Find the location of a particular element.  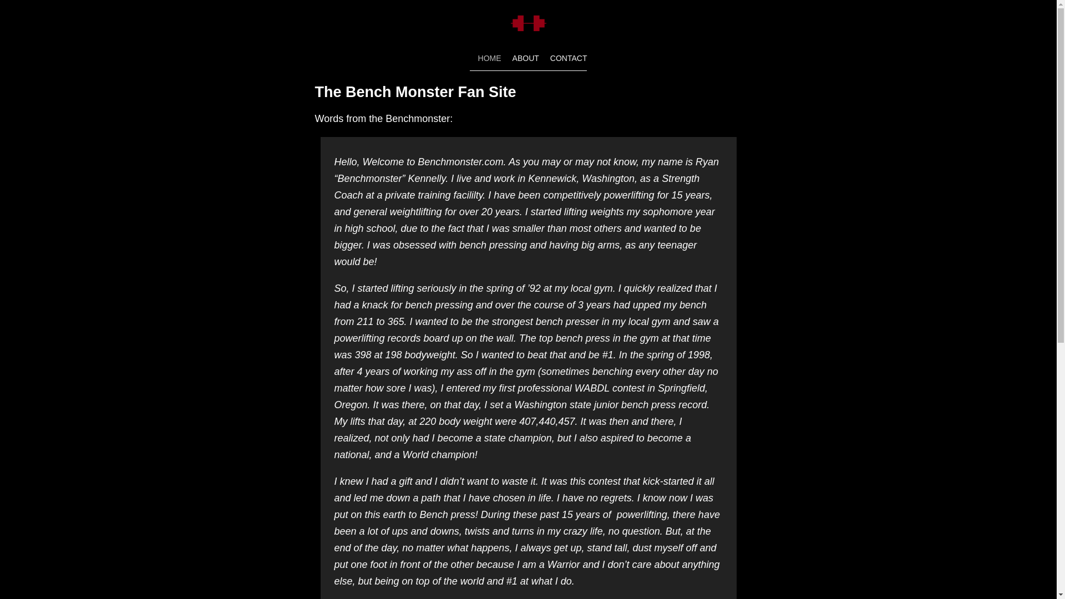

CONTACT is located at coordinates (569, 58).